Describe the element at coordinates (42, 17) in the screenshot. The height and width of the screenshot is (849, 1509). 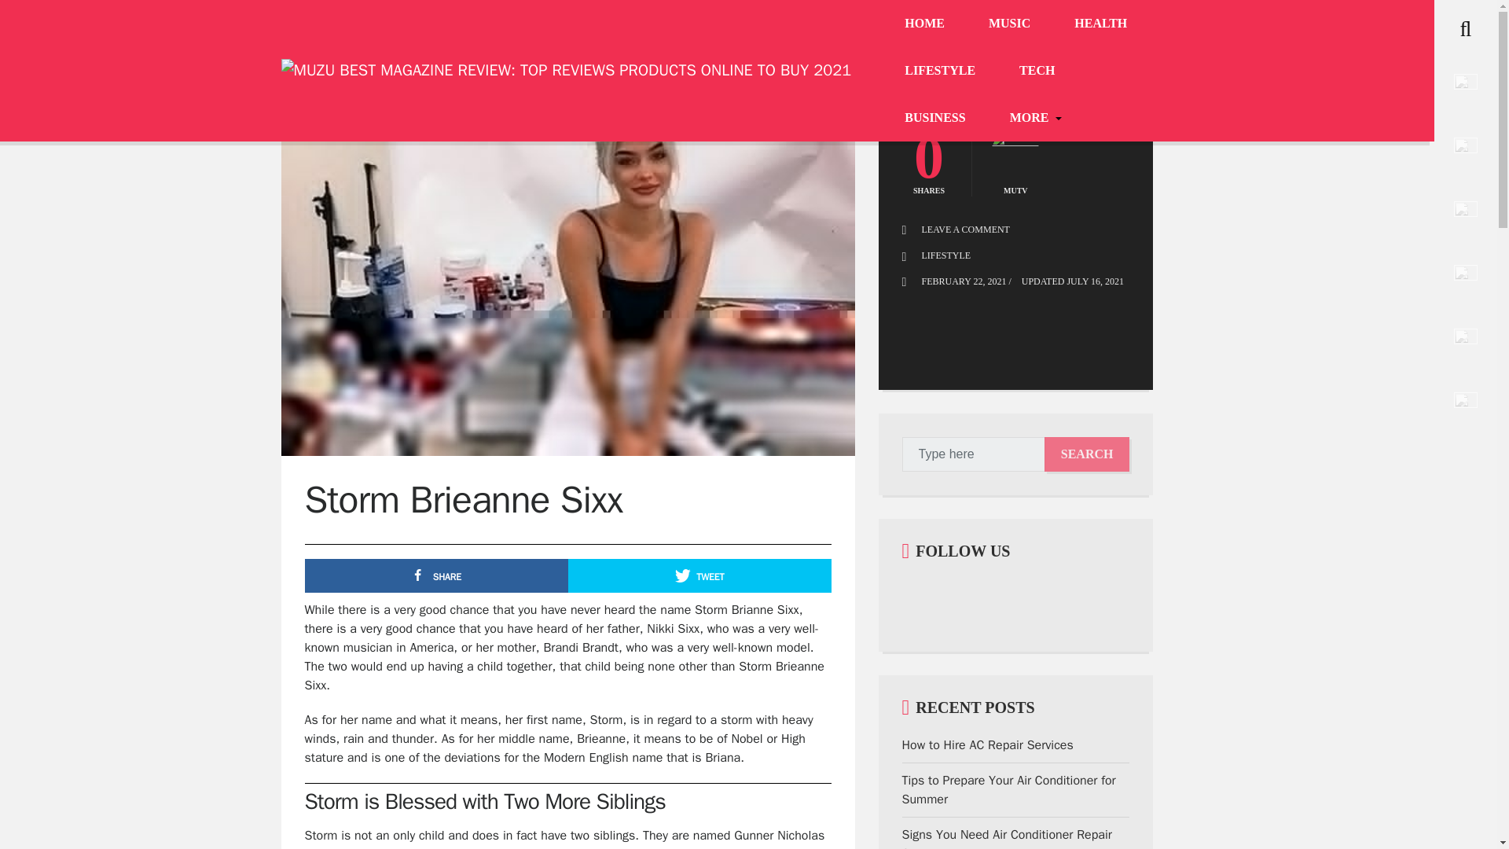
I see `Search` at that location.